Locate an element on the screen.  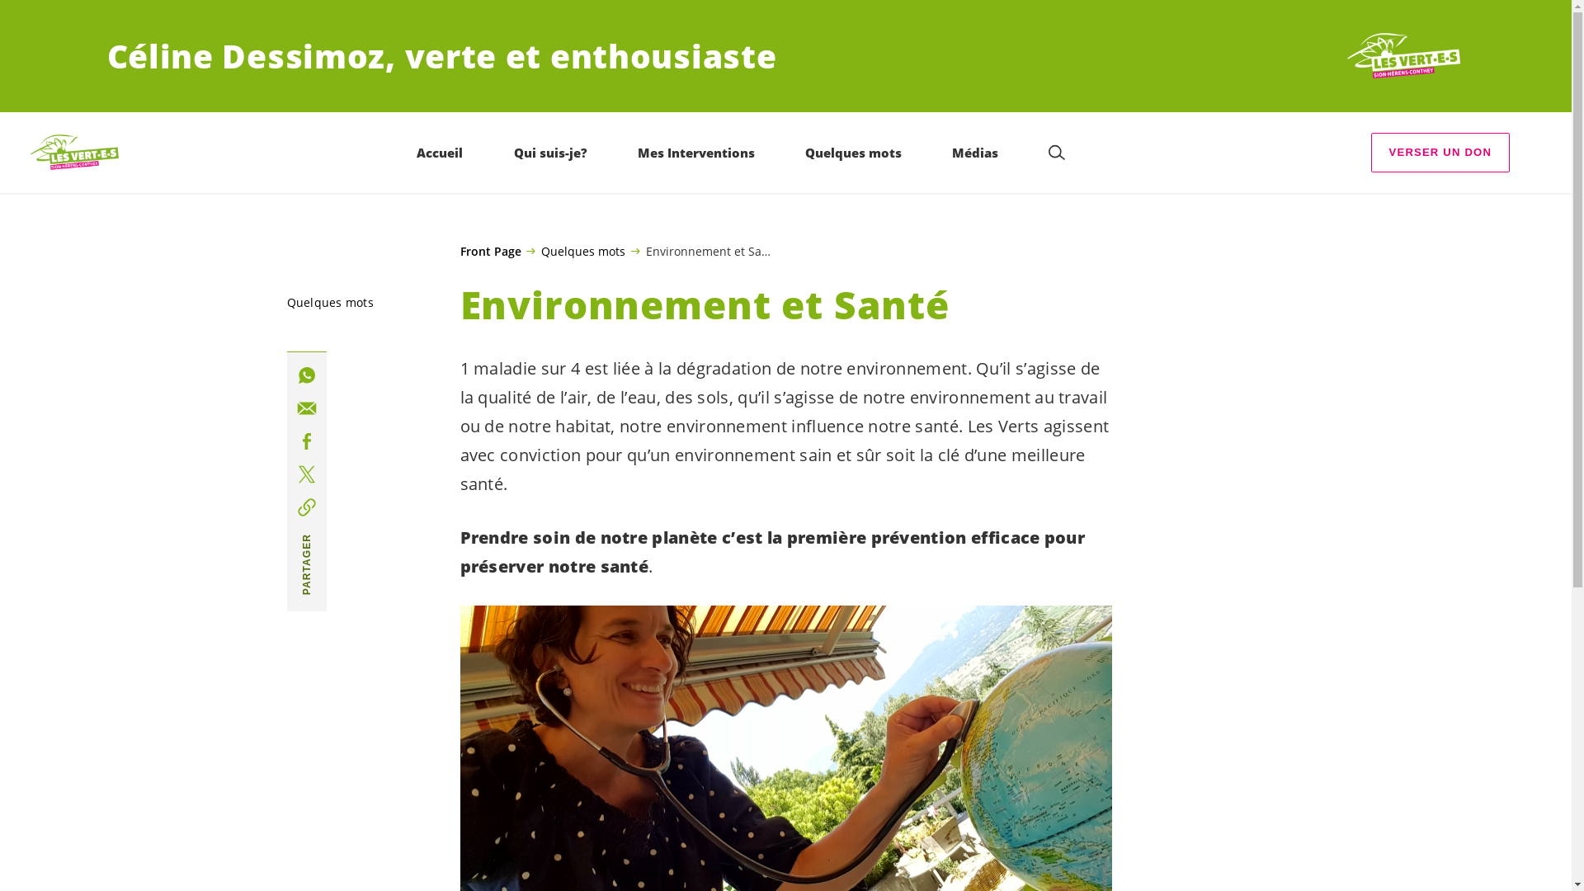
VERSER UN DON is located at coordinates (1440, 153).